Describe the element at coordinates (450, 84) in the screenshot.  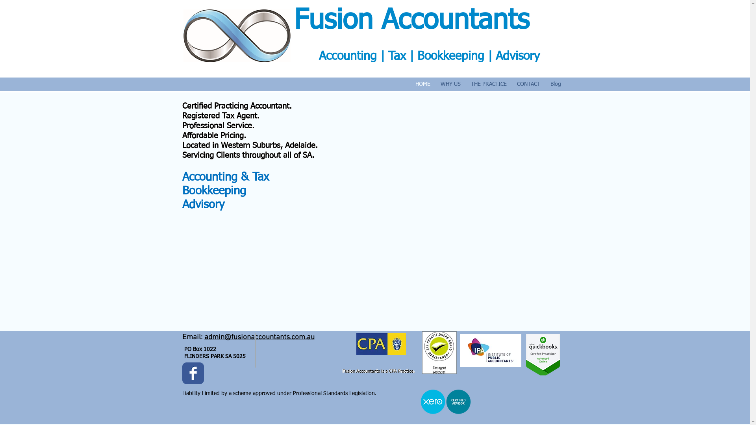
I see `WHY US` at that location.